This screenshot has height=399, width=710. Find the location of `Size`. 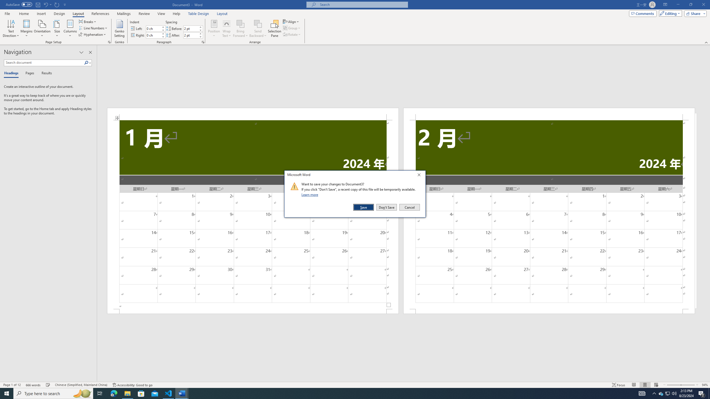

Size is located at coordinates (57, 29).